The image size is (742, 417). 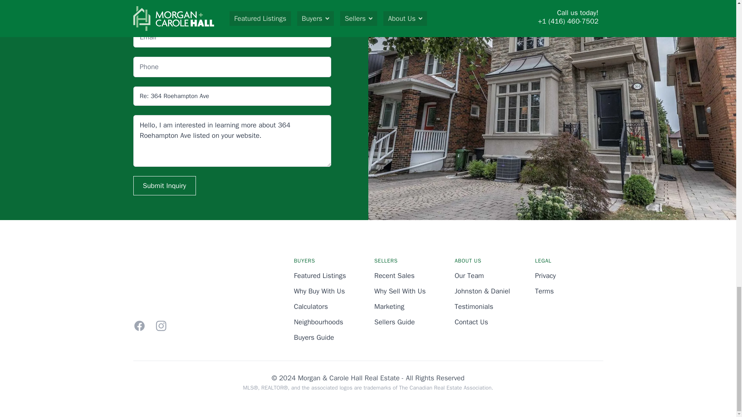 What do you see at coordinates (469, 276) in the screenshot?
I see `Our Team` at bounding box center [469, 276].